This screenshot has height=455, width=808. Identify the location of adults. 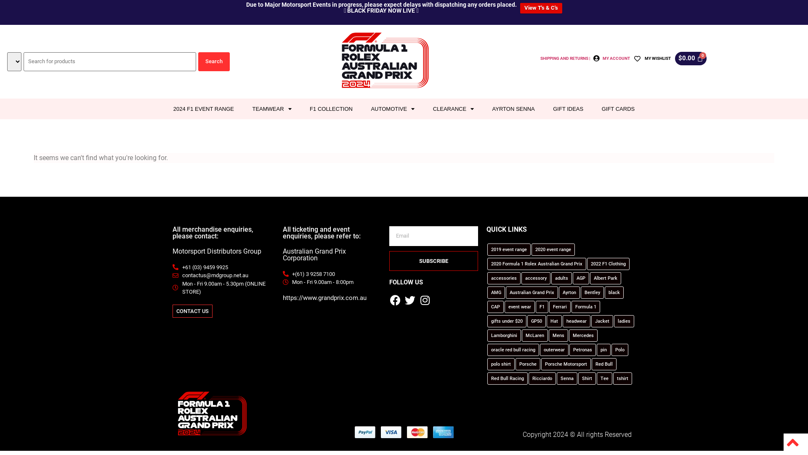
(561, 278).